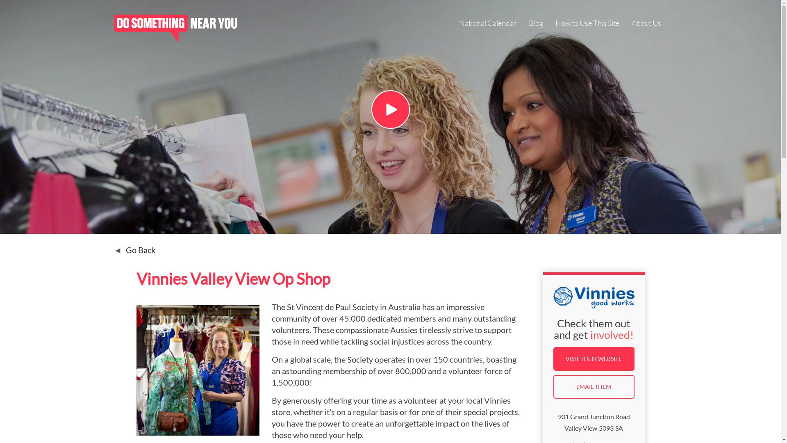  What do you see at coordinates (135, 250) in the screenshot?
I see `Go Back` at bounding box center [135, 250].